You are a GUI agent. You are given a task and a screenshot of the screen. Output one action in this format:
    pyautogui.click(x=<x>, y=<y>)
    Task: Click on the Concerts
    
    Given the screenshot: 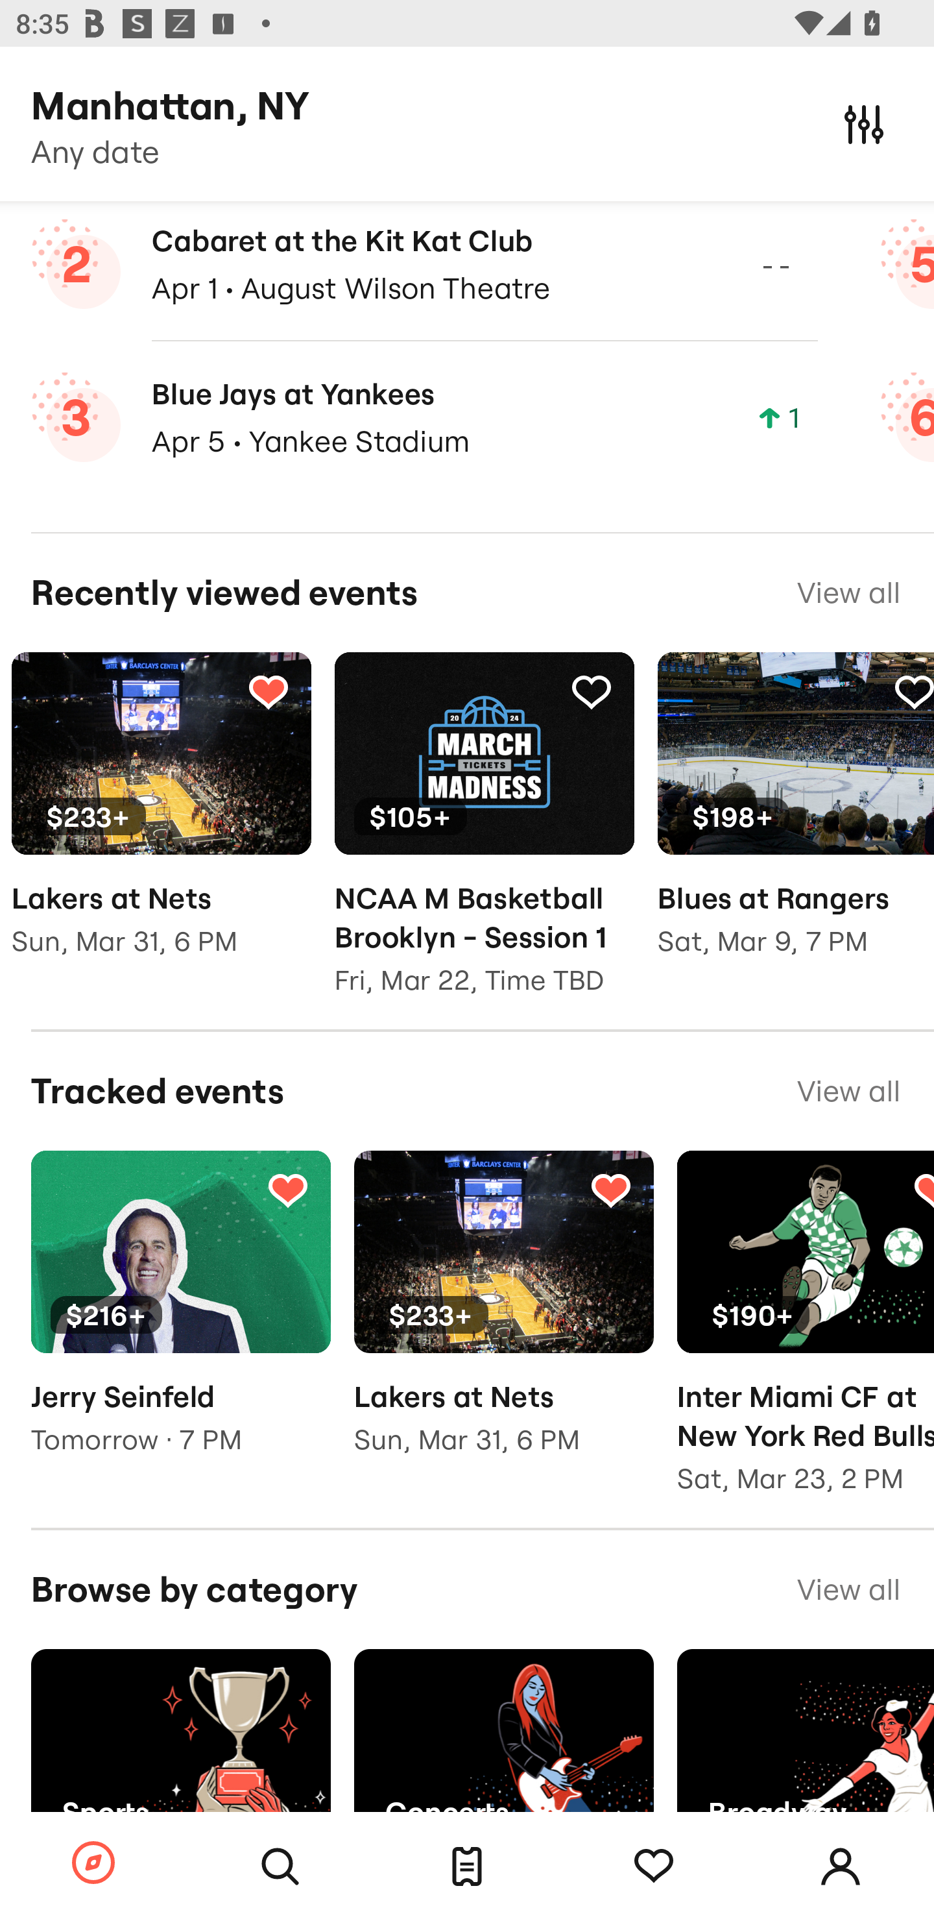 What is the action you would take?
    pyautogui.click(x=503, y=1750)
    